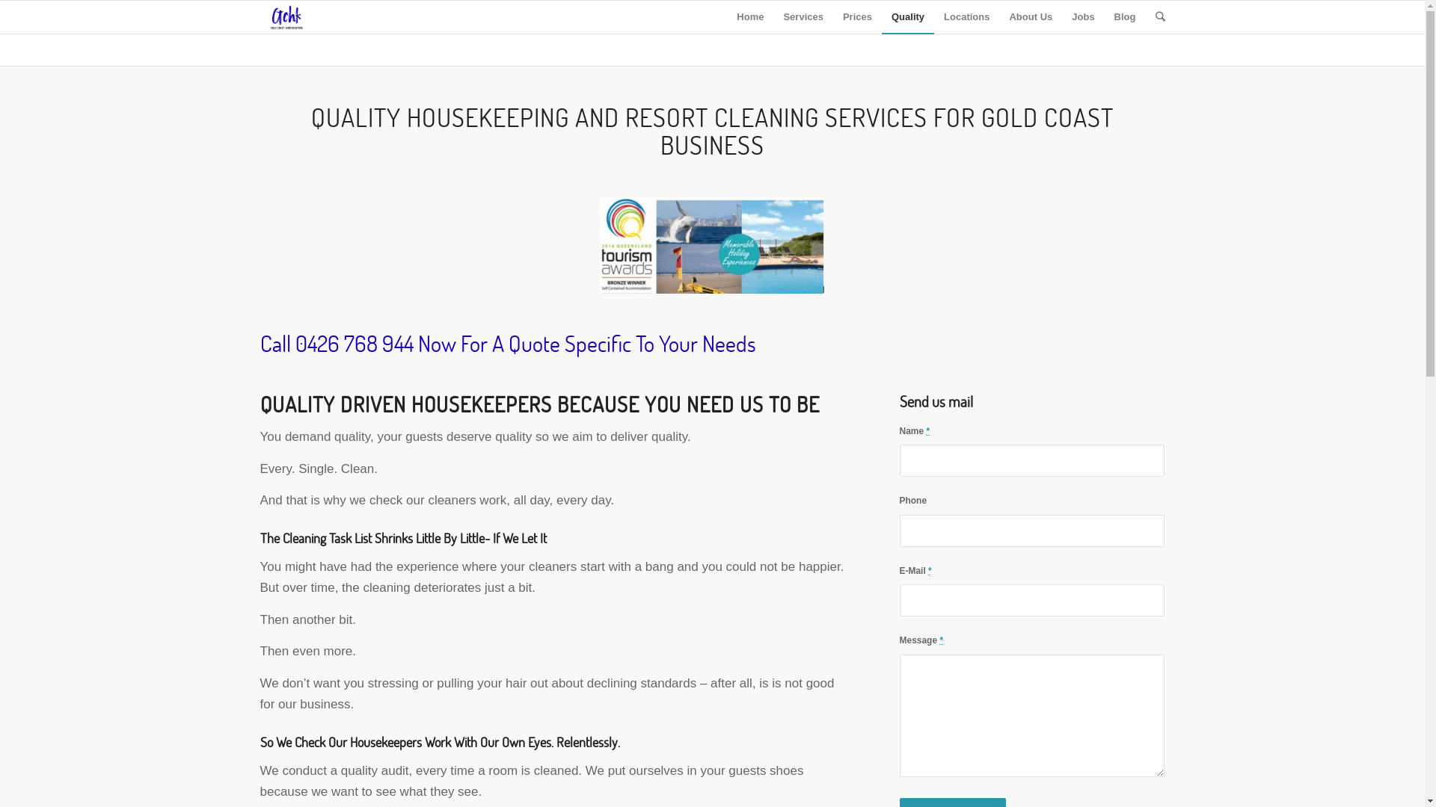 Image resolution: width=1436 pixels, height=807 pixels. Describe the element at coordinates (1031, 17) in the screenshot. I see `About Us` at that location.